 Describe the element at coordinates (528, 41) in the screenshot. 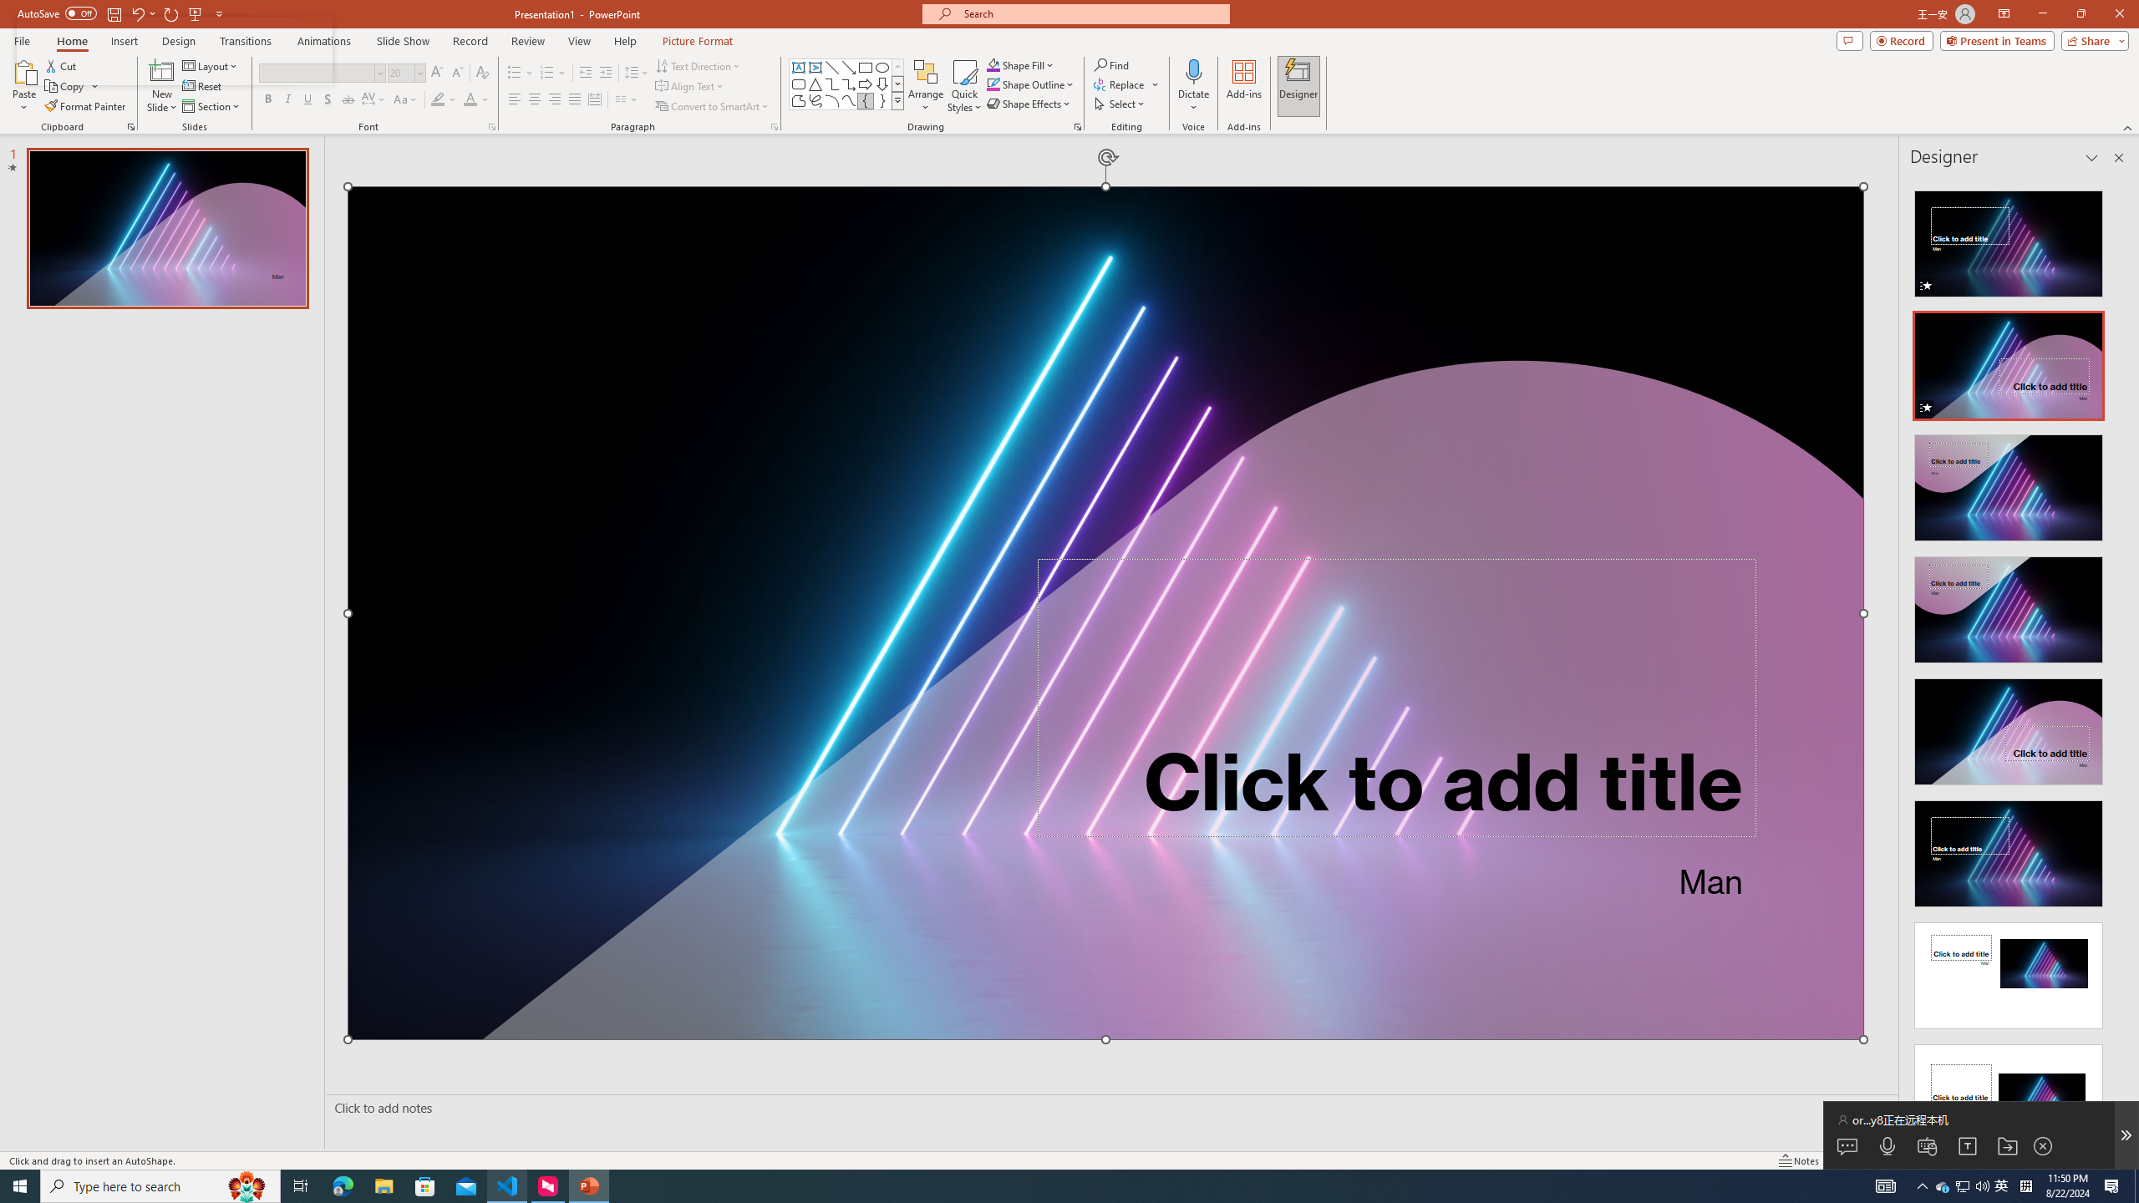

I see `Review` at that location.